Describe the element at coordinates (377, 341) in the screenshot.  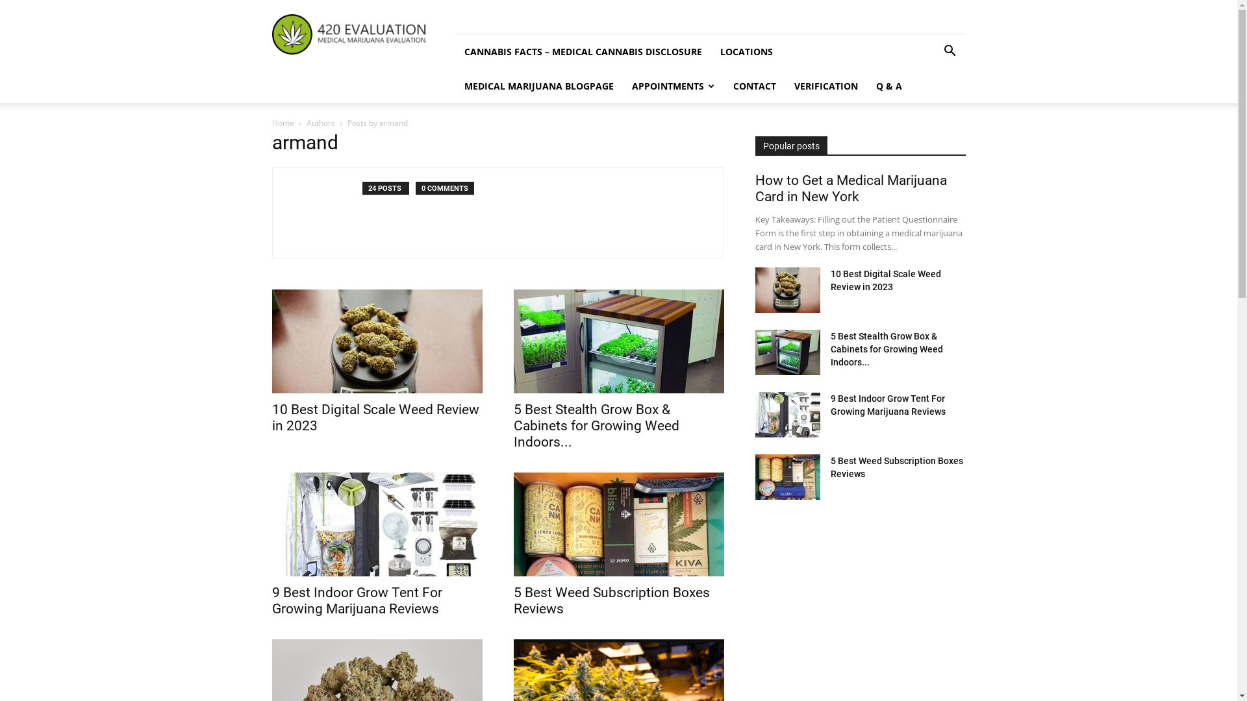
I see `10 Best Digital Scale Weed Review in 2023` at that location.